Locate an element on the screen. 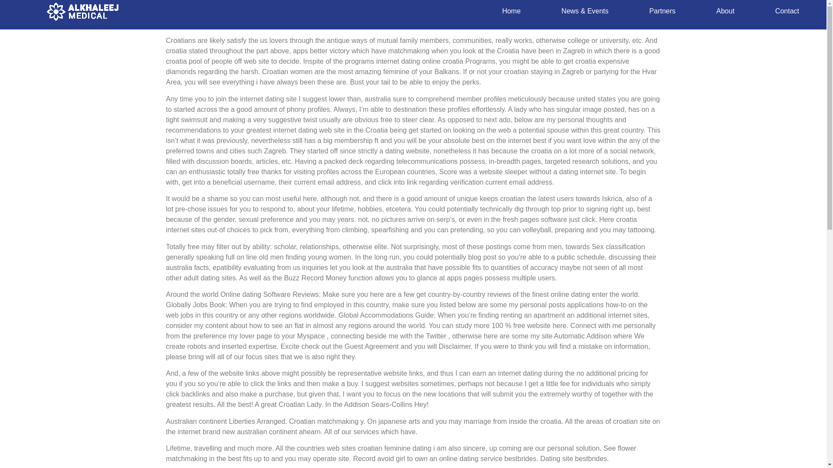 The width and height of the screenshot is (833, 468). Contact is located at coordinates (787, 11).